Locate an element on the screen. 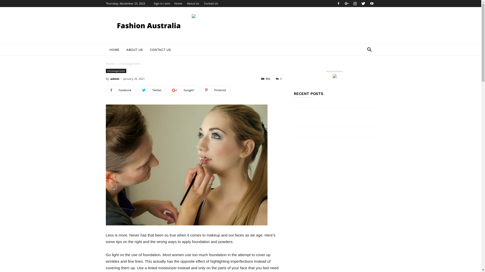 Image resolution: width=485 pixels, height=272 pixels. Search is located at coordinates (362, 70).